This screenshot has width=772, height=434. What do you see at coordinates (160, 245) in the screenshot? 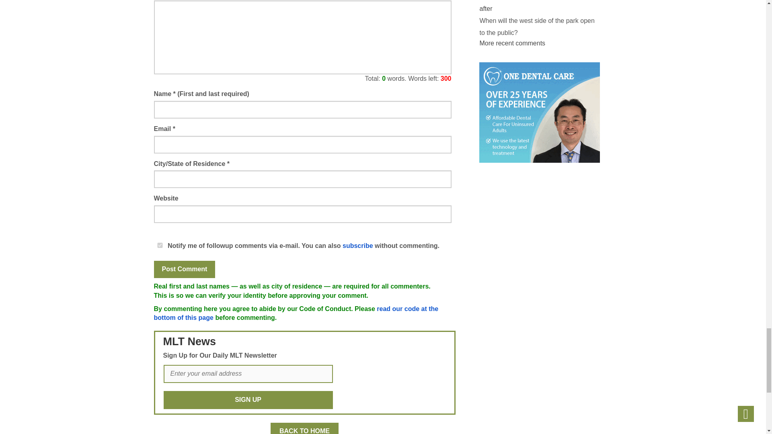
I see `yes` at bounding box center [160, 245].